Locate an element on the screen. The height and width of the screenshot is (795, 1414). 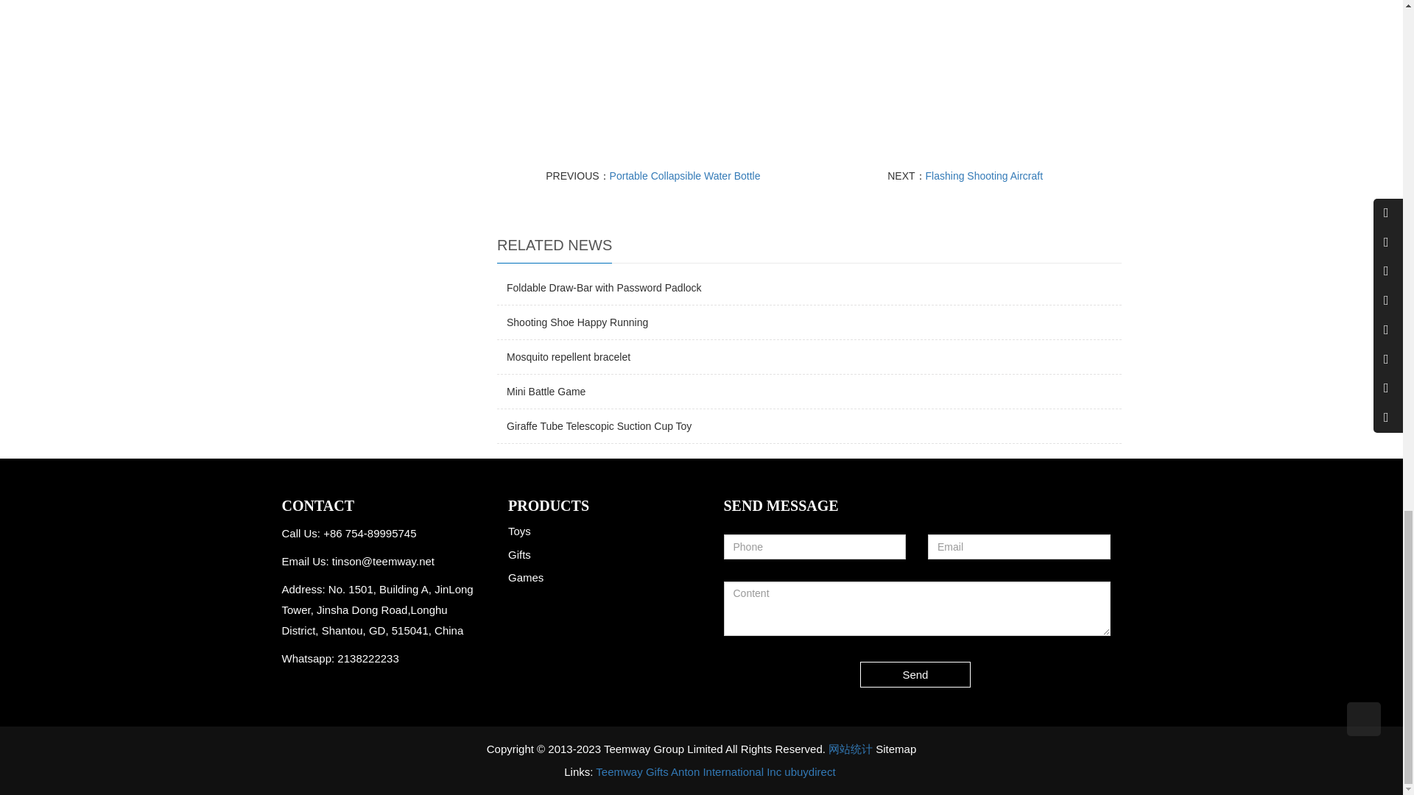
Gifts is located at coordinates (519, 555).